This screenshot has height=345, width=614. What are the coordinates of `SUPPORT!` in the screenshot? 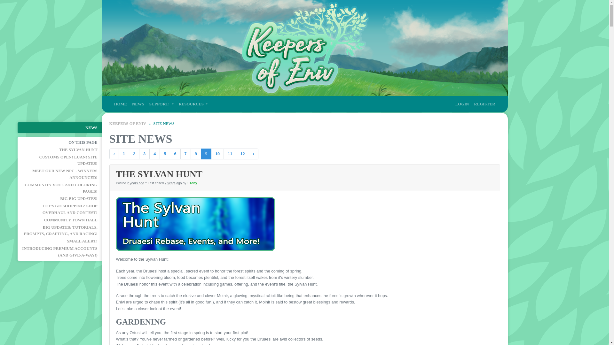 It's located at (161, 104).